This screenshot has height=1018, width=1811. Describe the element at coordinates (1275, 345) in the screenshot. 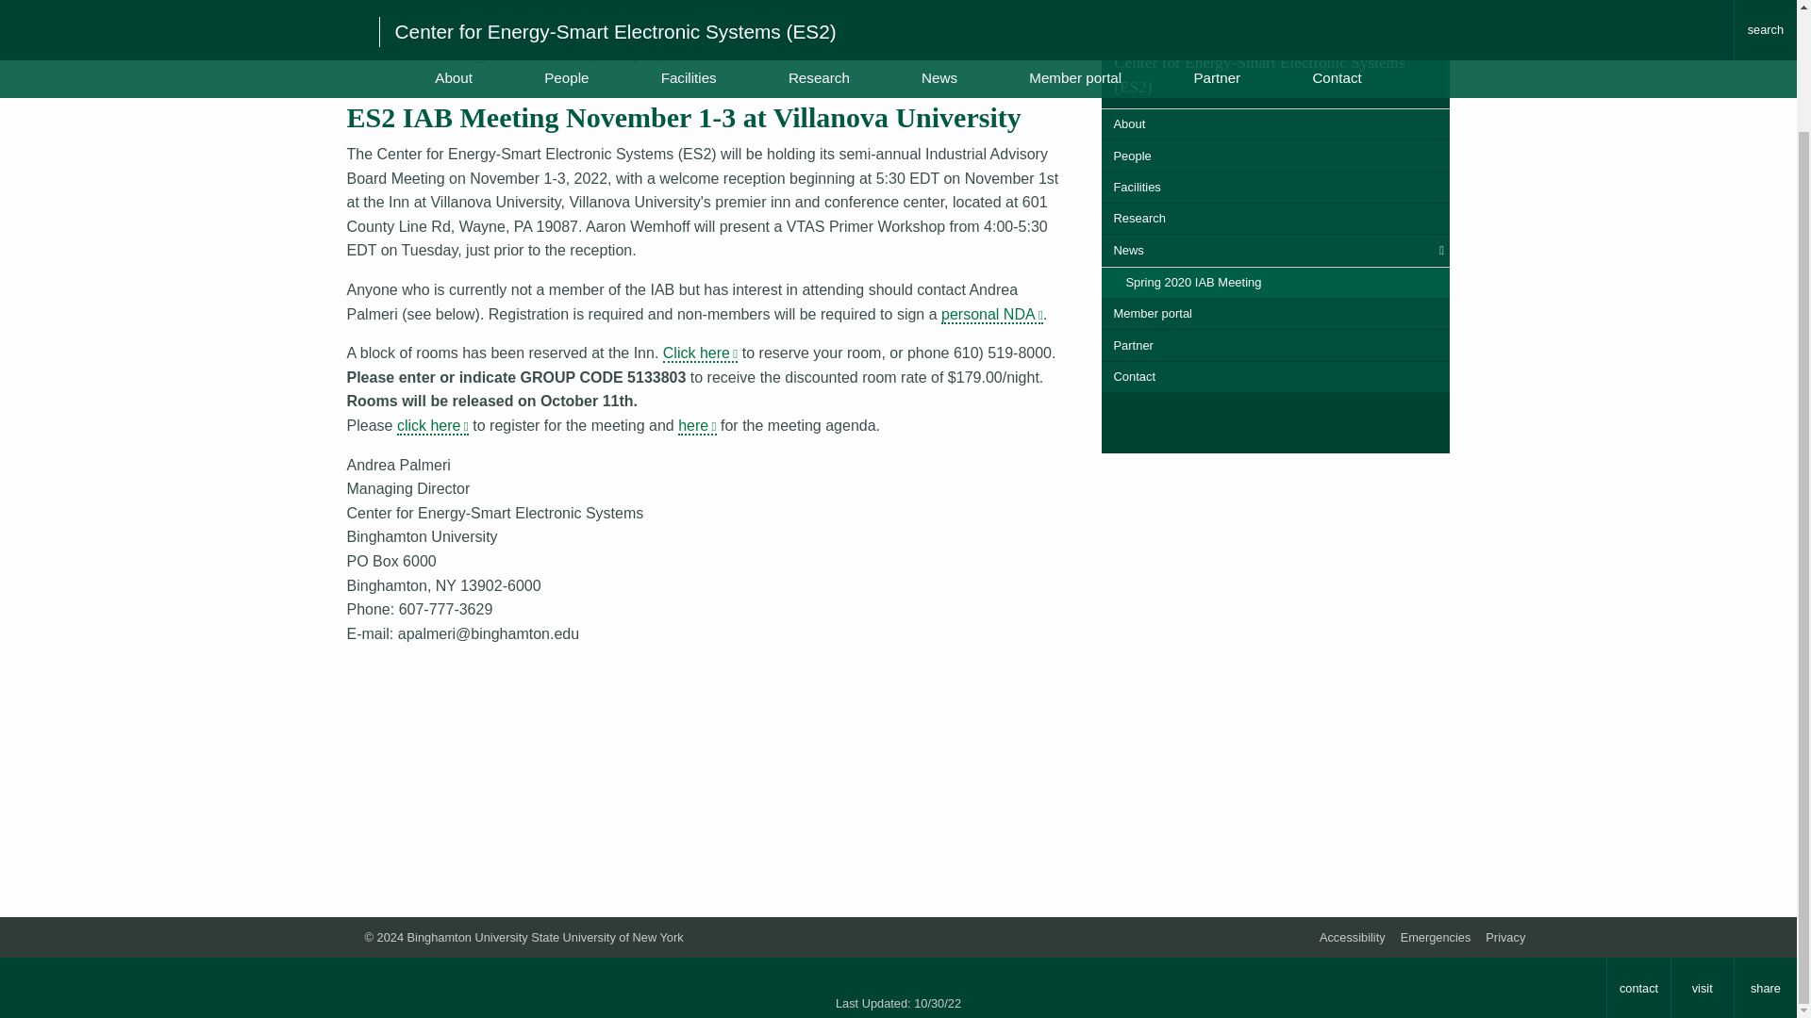

I see `Partner` at that location.